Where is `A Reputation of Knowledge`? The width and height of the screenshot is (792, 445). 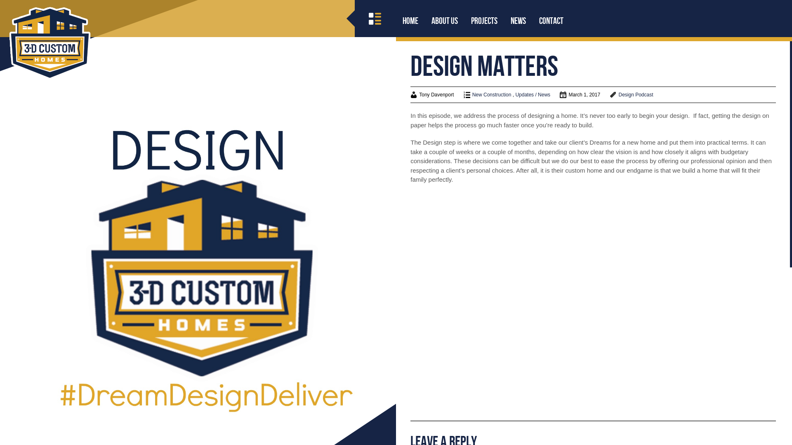 A Reputation of Knowledge is located at coordinates (719, 436).